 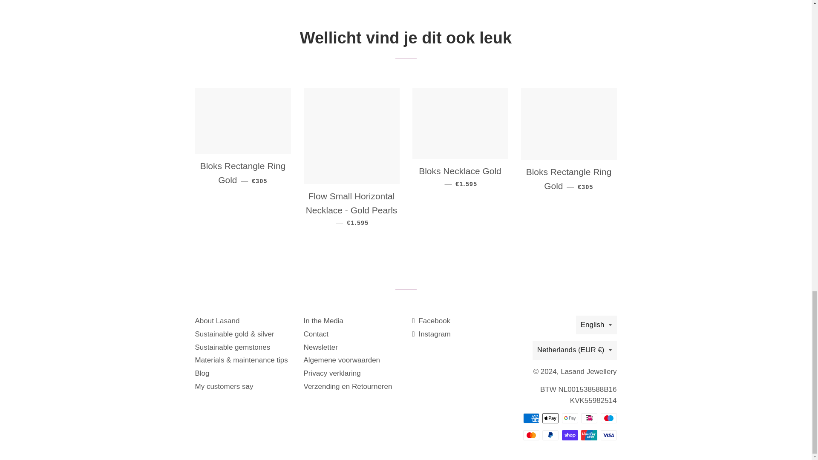 I want to click on Apple Pay, so click(x=550, y=418).